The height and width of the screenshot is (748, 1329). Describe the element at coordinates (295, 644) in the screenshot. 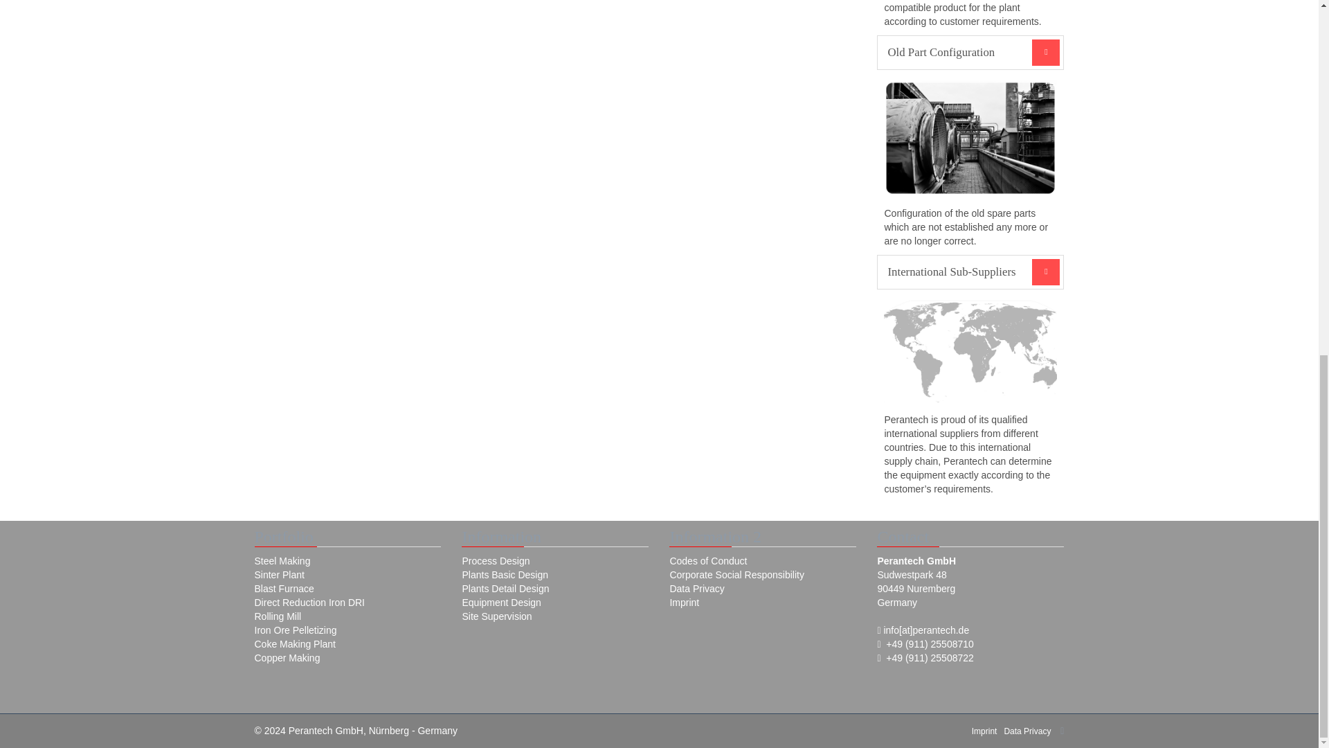

I see `Coke Making Plant` at that location.